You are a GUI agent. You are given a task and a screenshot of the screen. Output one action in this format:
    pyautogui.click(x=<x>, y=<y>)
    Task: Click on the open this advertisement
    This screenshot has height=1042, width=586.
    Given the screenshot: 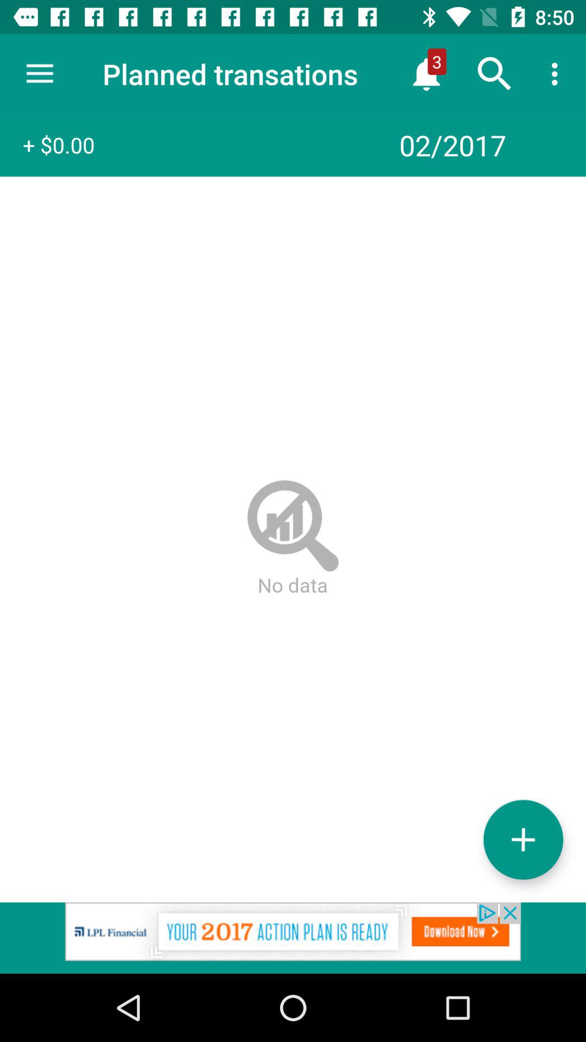 What is the action you would take?
    pyautogui.click(x=293, y=938)
    